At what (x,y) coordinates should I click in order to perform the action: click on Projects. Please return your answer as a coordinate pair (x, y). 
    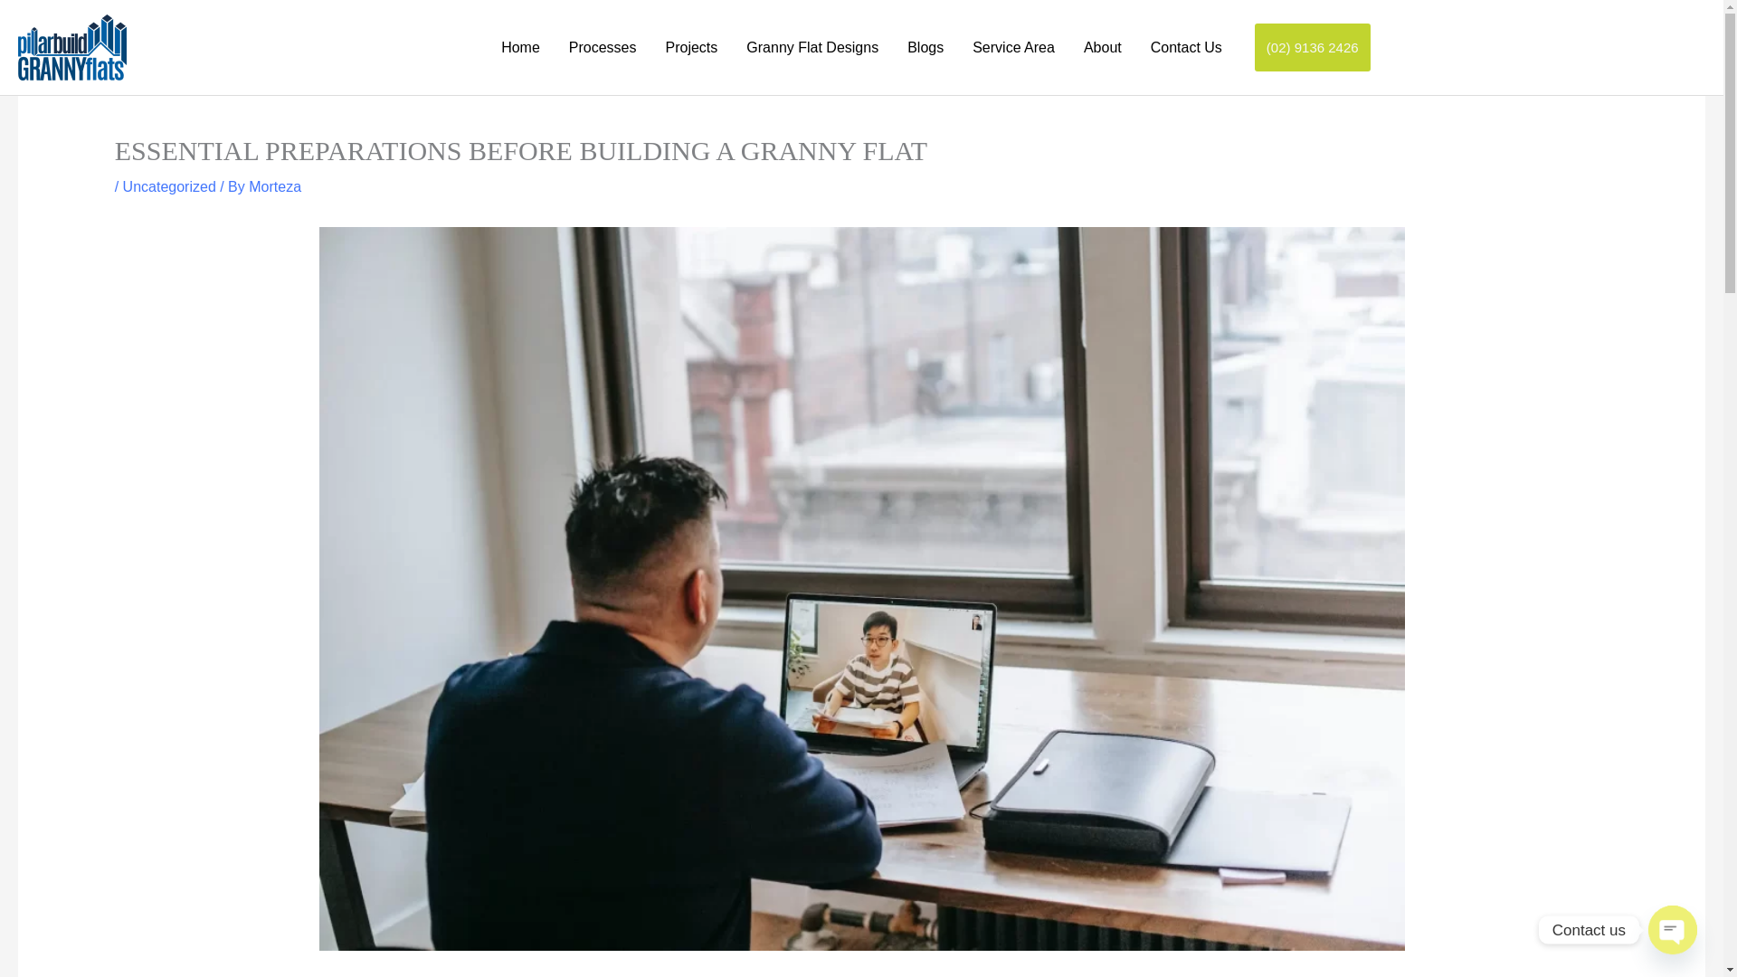
    Looking at the image, I should click on (692, 47).